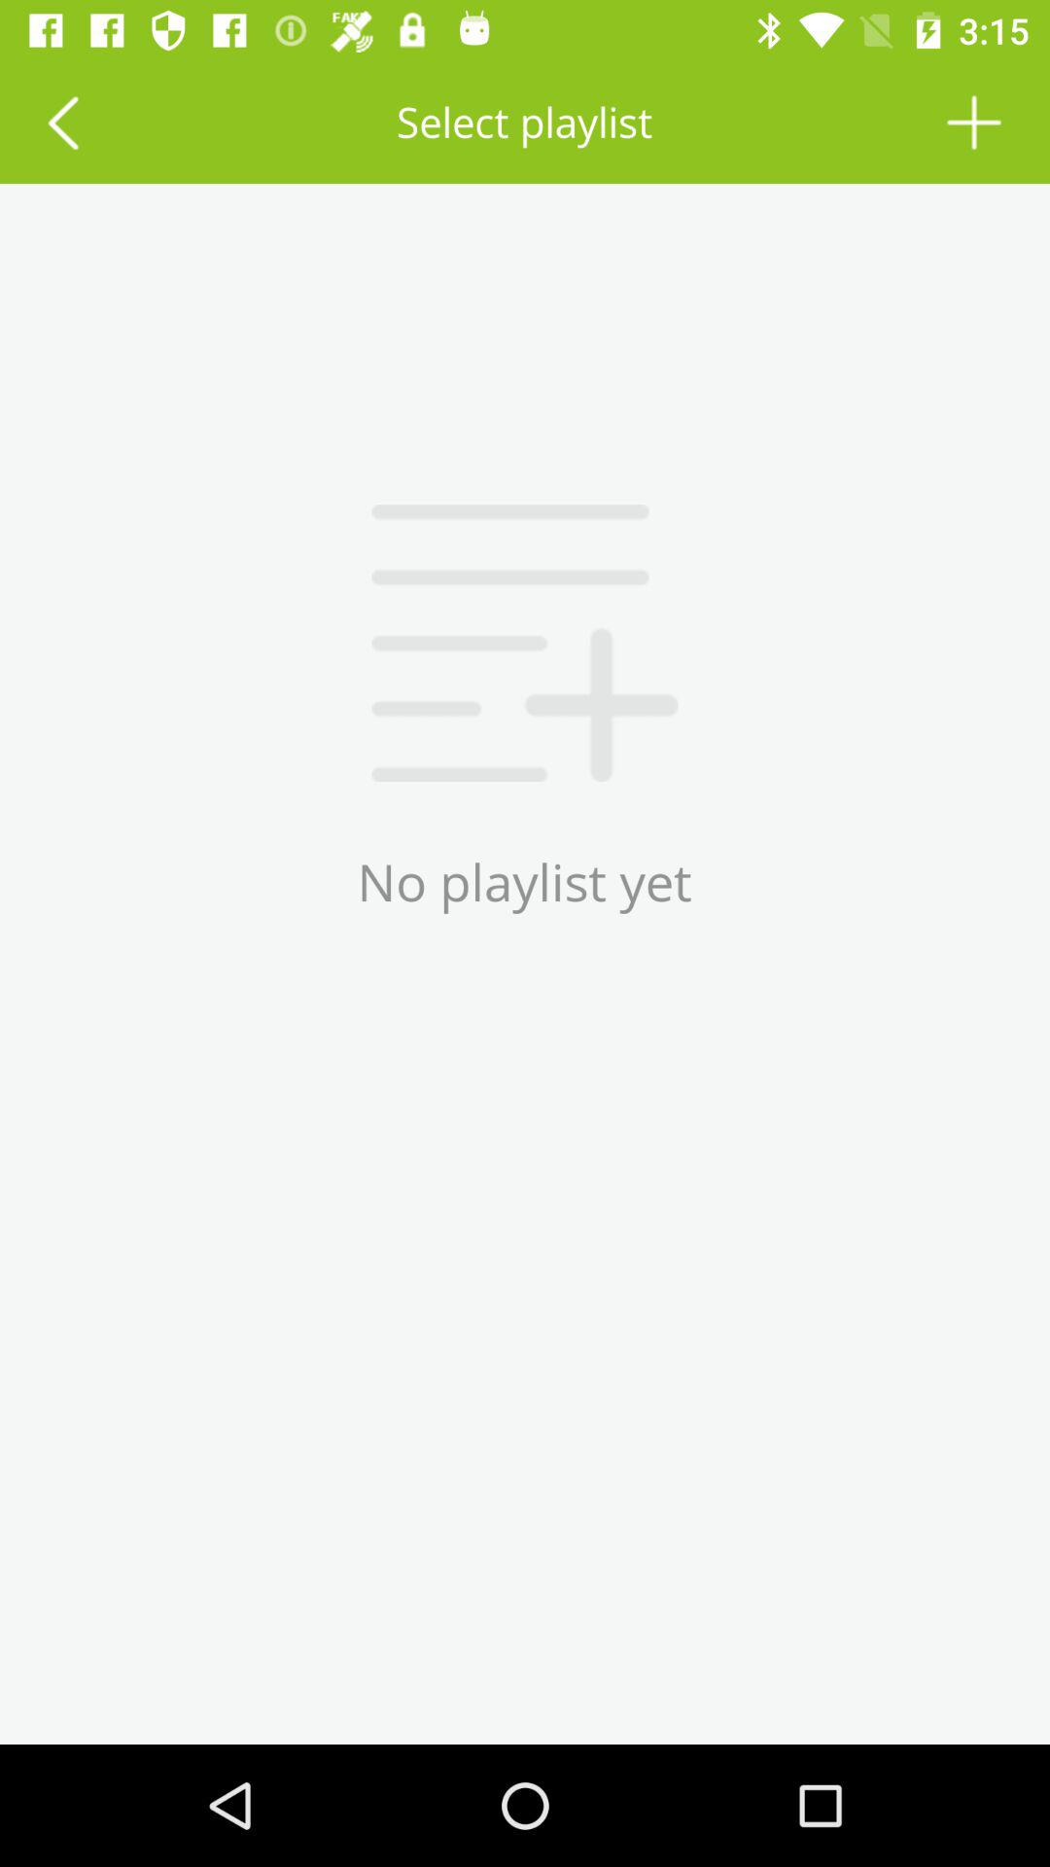  Describe the element at coordinates (62, 123) in the screenshot. I see `return` at that location.